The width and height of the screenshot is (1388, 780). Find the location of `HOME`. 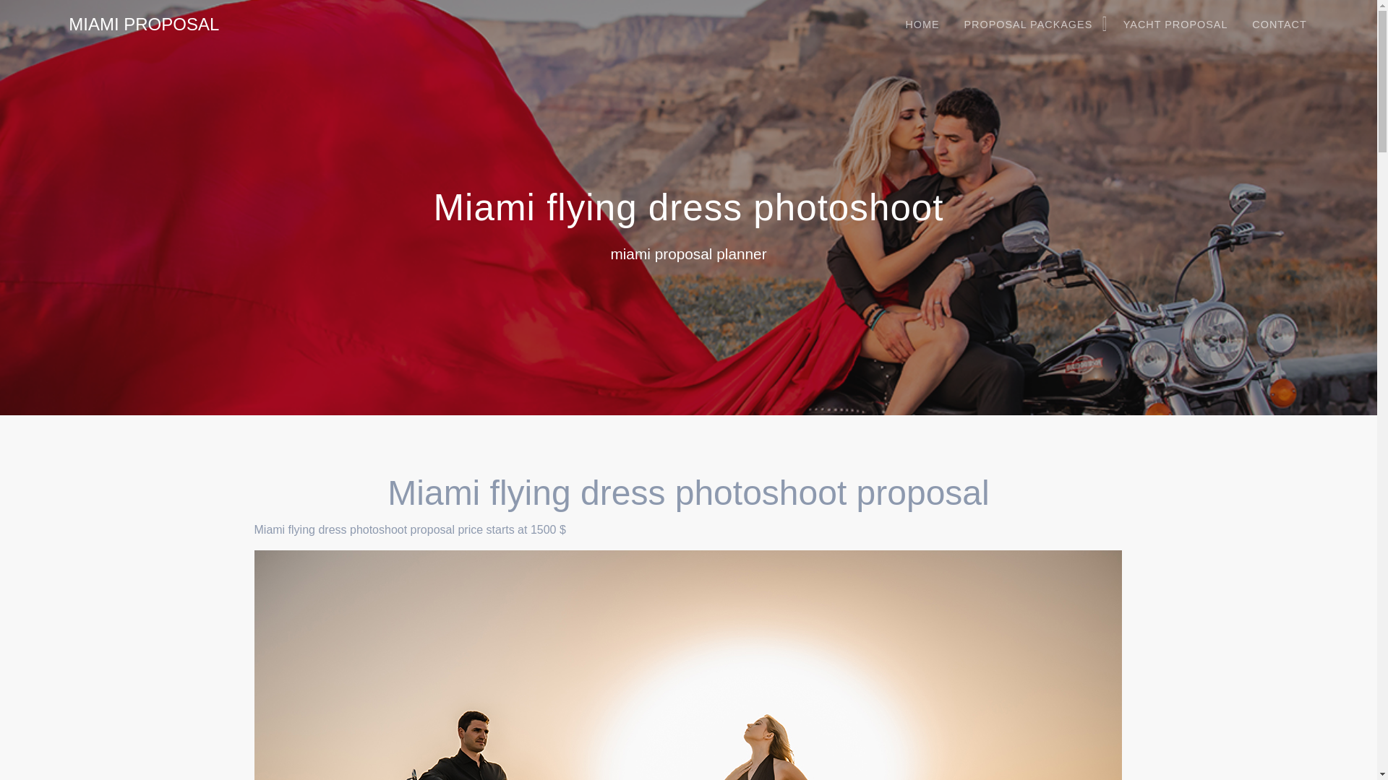

HOME is located at coordinates (921, 25).